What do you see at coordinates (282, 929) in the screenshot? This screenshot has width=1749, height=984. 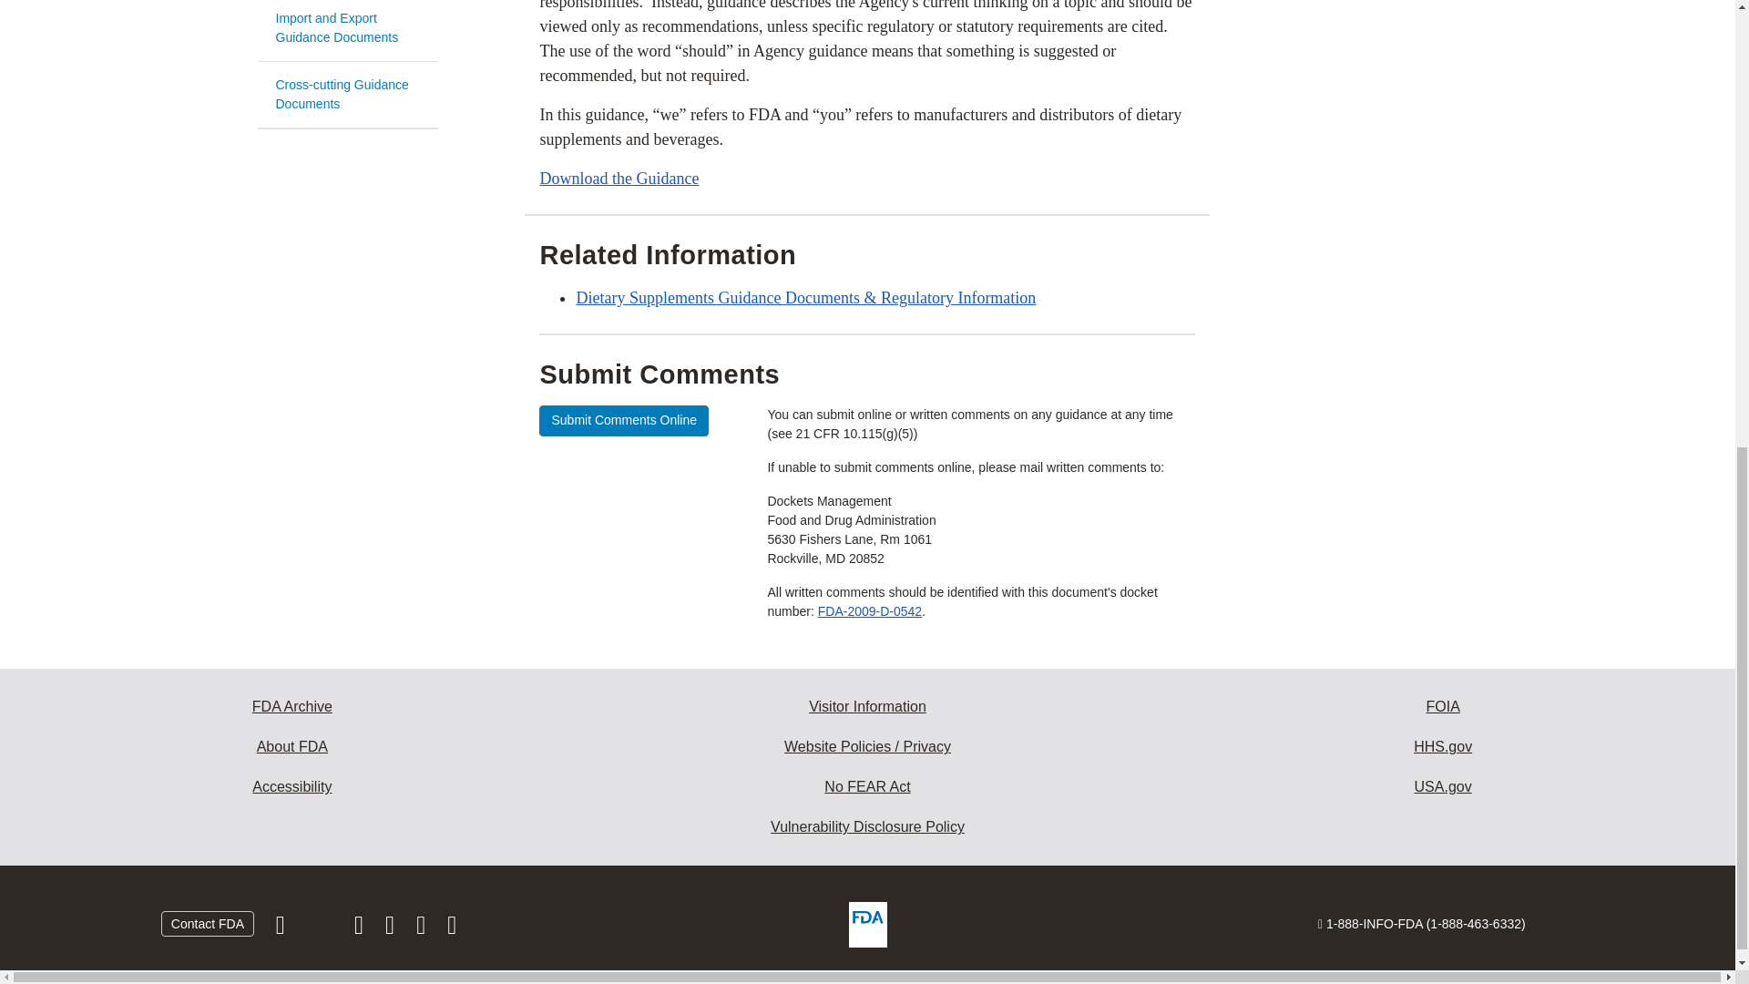 I see `Follow FDA on Facebook` at bounding box center [282, 929].